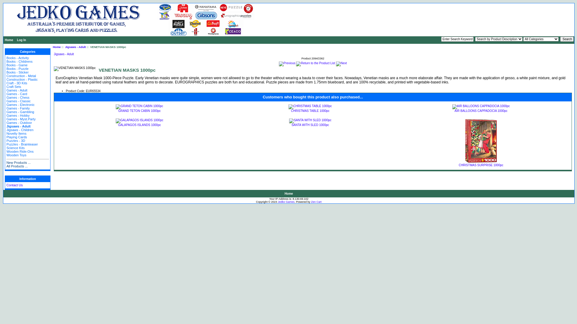 Image resolution: width=577 pixels, height=324 pixels. I want to click on  Return to the Product List , so click(316, 64).